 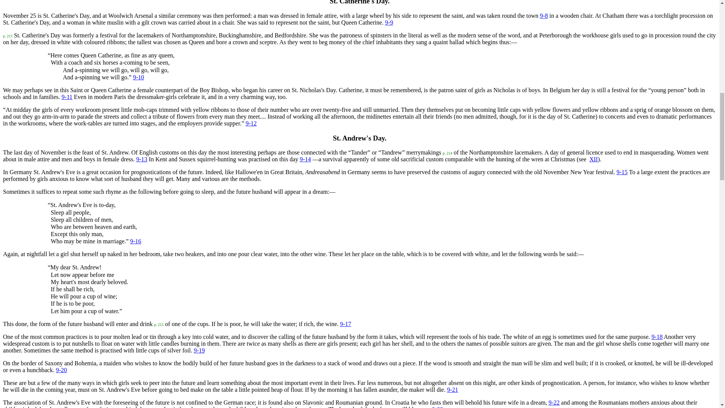 I want to click on 9-13, so click(x=141, y=159).